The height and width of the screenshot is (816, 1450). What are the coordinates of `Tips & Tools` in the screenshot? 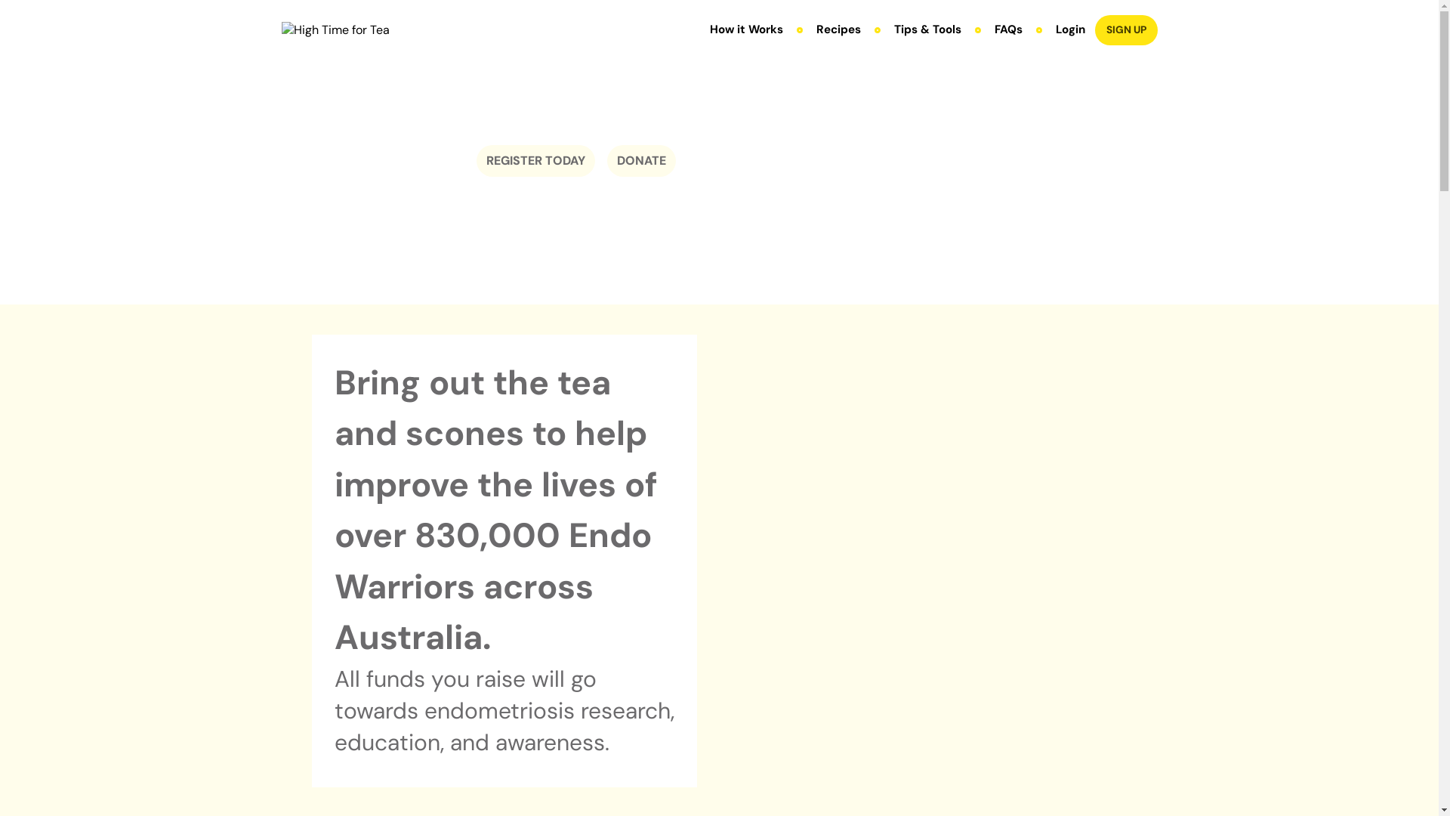 It's located at (927, 30).